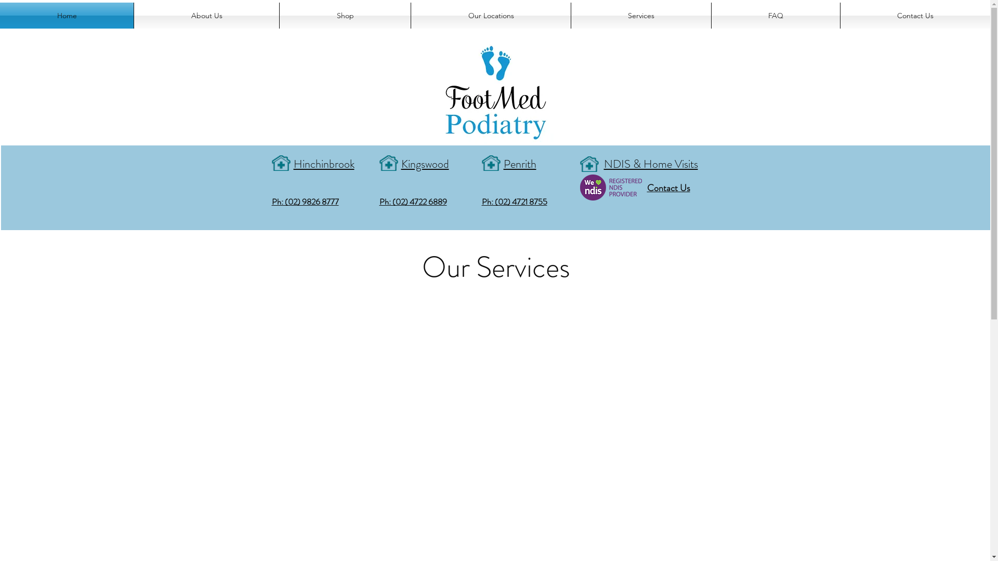 The width and height of the screenshot is (998, 561). I want to click on NDIS & Home Visits, so click(651, 163).